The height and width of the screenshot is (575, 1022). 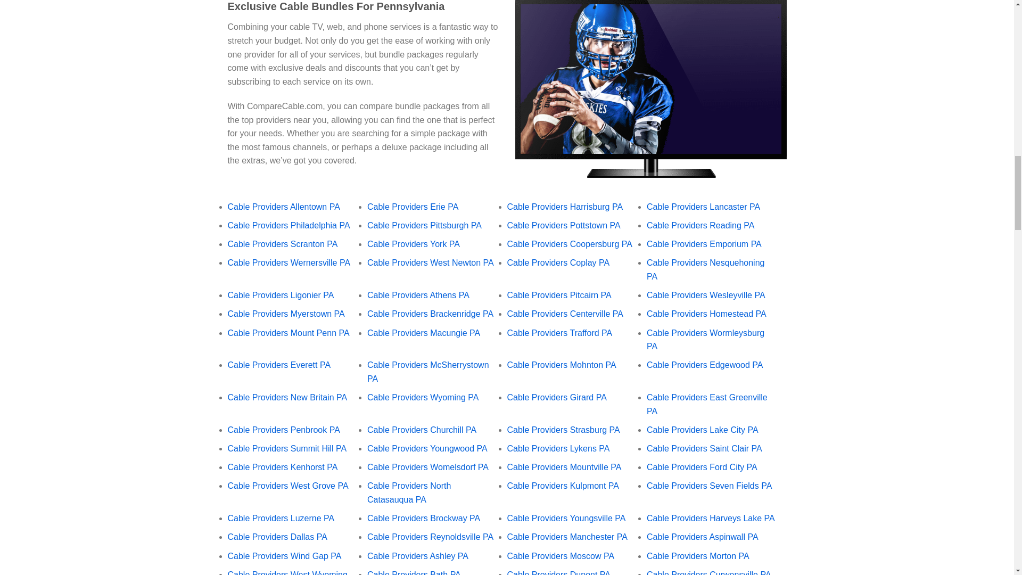 I want to click on Cable Providers Myerstown PA, so click(x=286, y=314).